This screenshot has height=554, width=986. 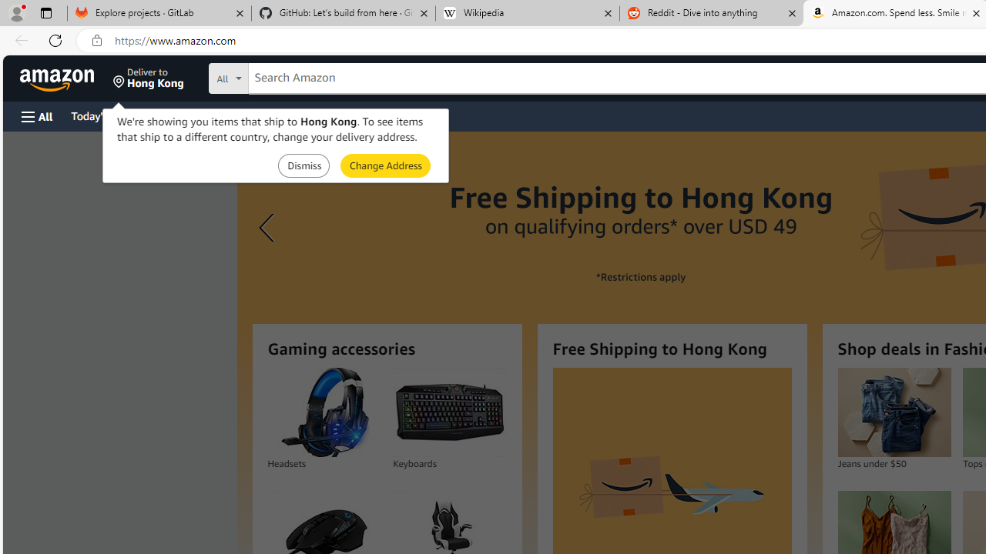 I want to click on Today's Deals, so click(x=103, y=115).